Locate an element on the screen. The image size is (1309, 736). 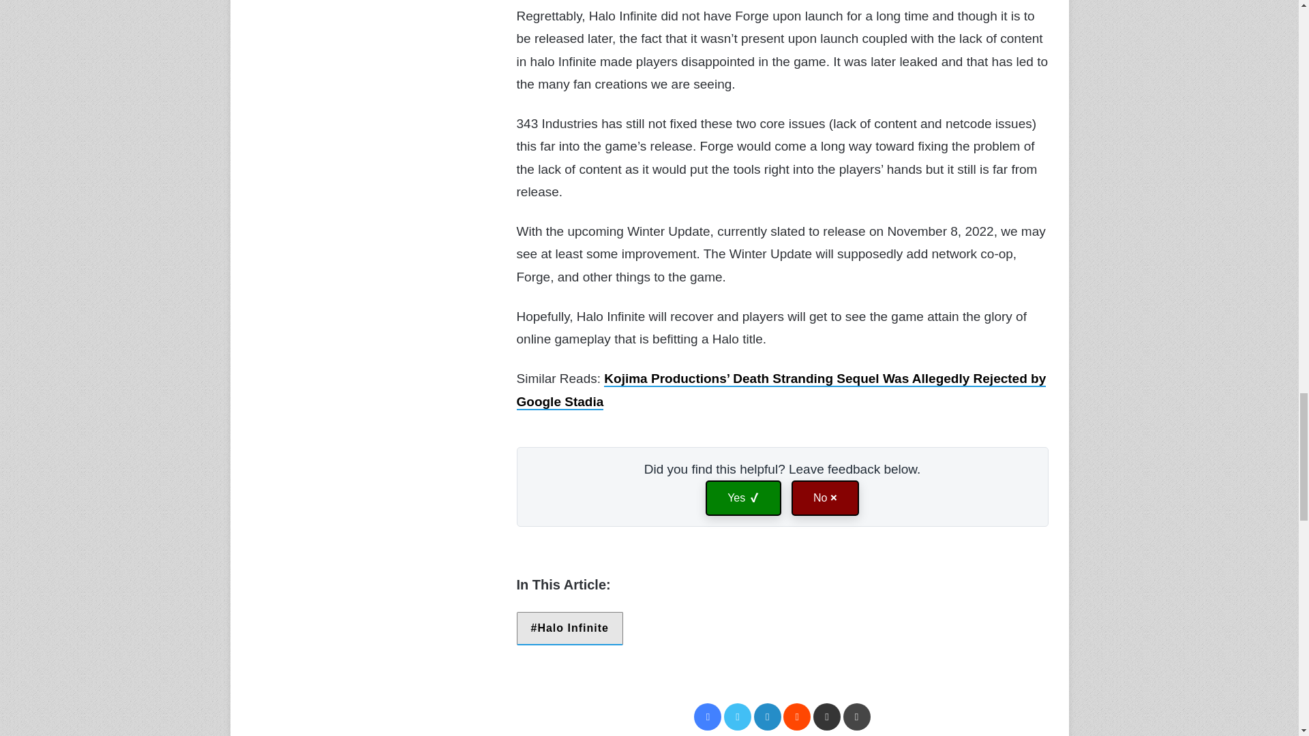
Twitter is located at coordinates (738, 717).